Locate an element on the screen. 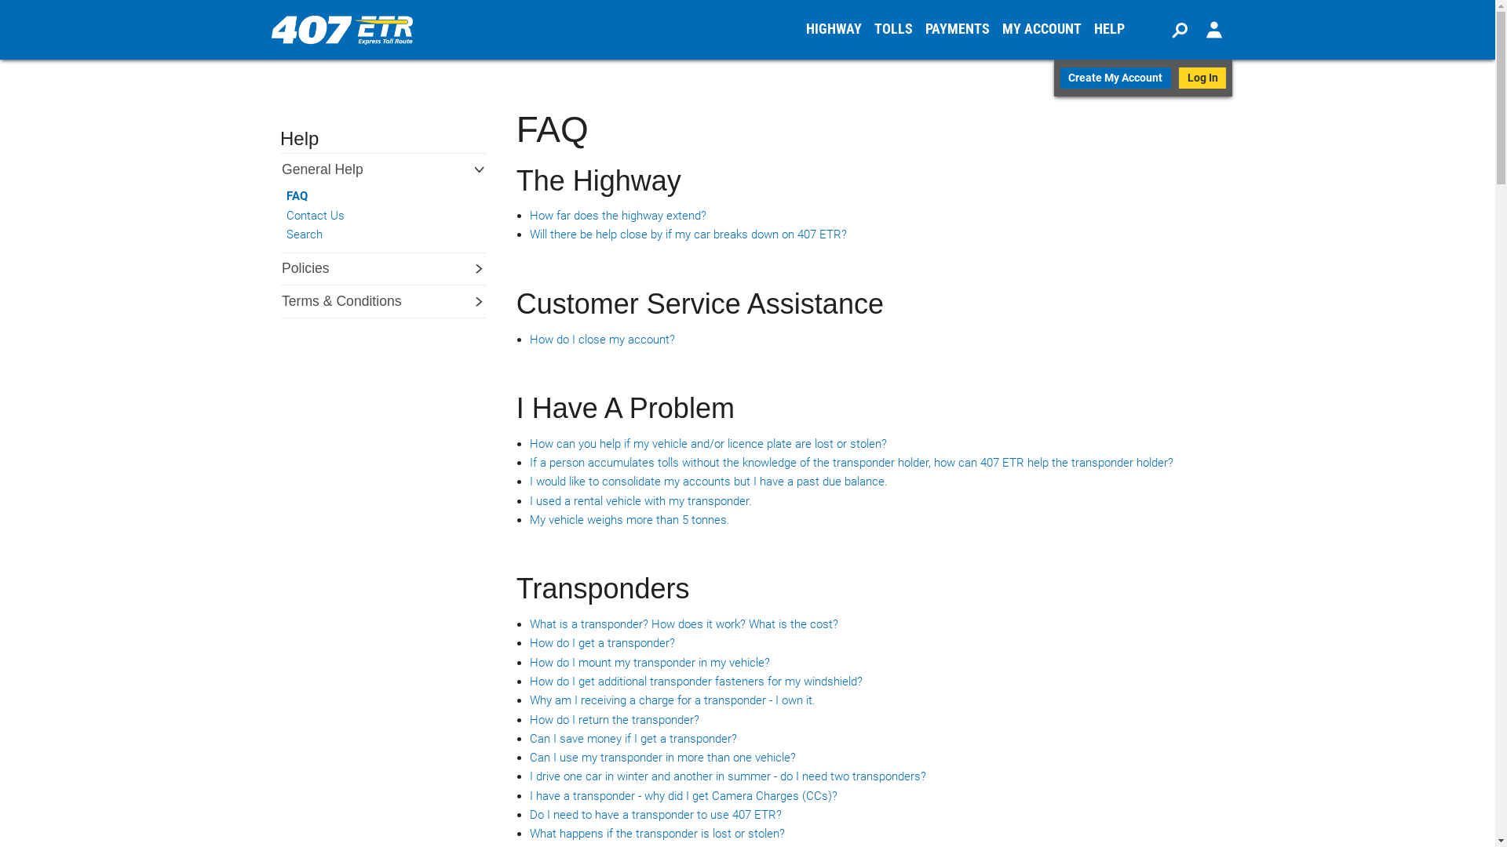 The image size is (1507, 847). What is a transponder? How does it work? What is the cost? is located at coordinates (684, 624).